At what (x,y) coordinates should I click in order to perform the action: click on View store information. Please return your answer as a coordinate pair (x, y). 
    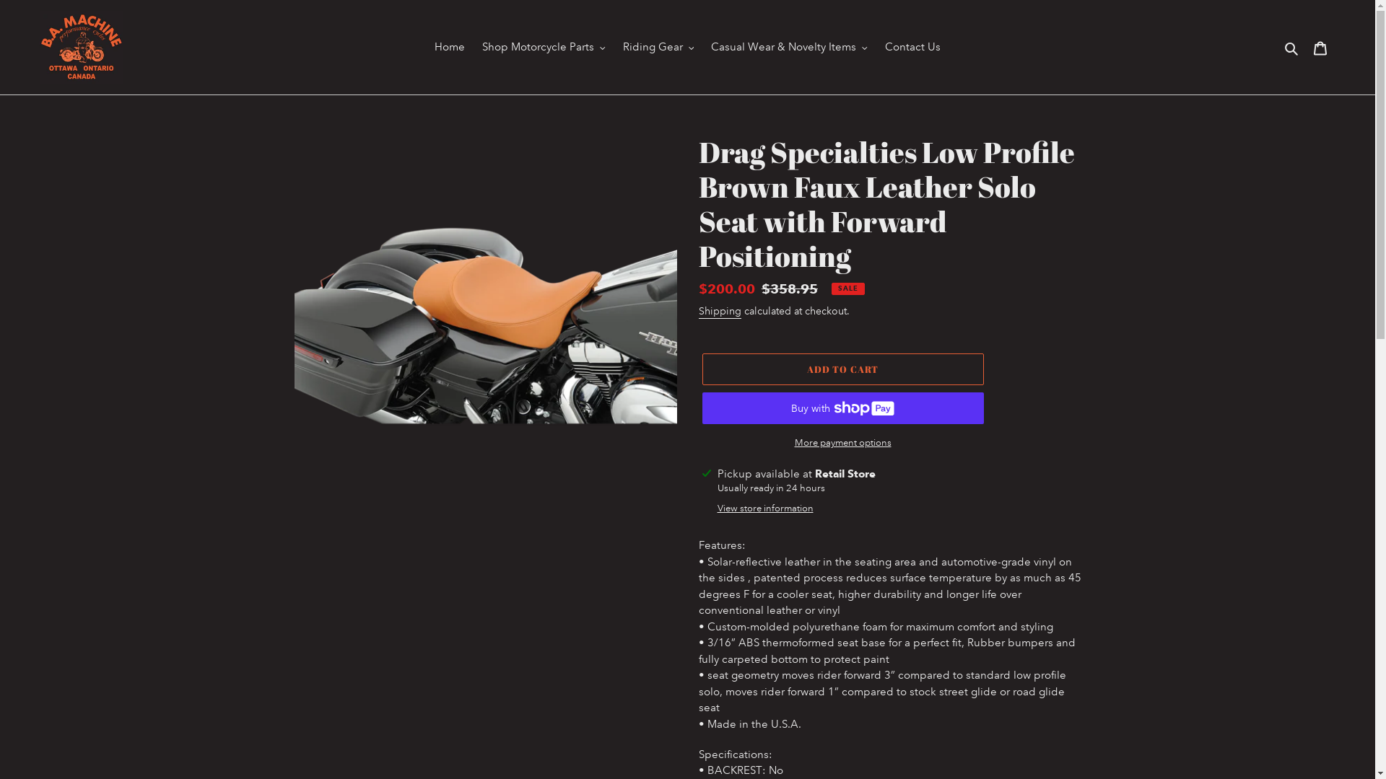
    Looking at the image, I should click on (765, 509).